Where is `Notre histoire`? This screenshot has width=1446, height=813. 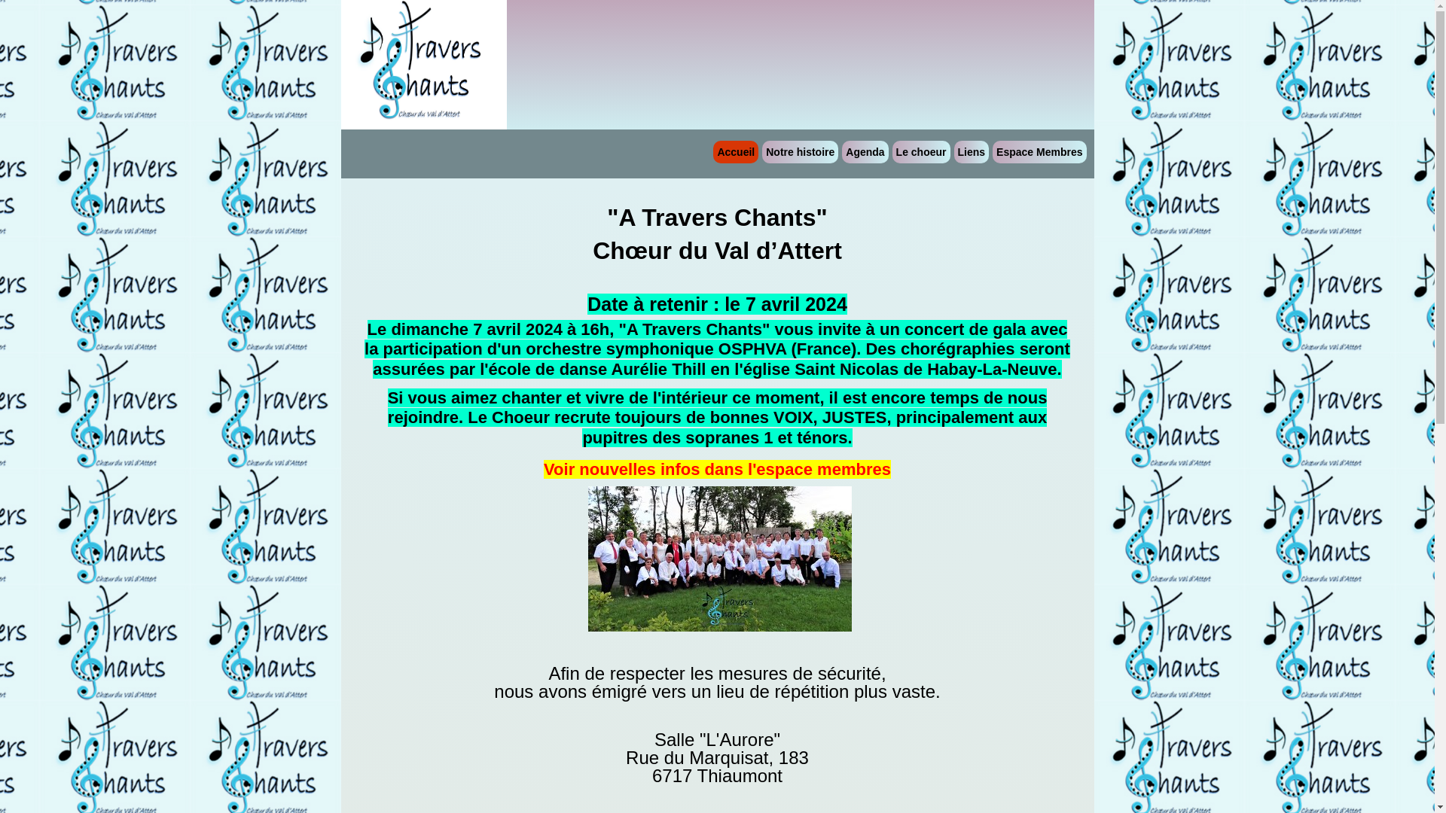
Notre histoire is located at coordinates (800, 152).